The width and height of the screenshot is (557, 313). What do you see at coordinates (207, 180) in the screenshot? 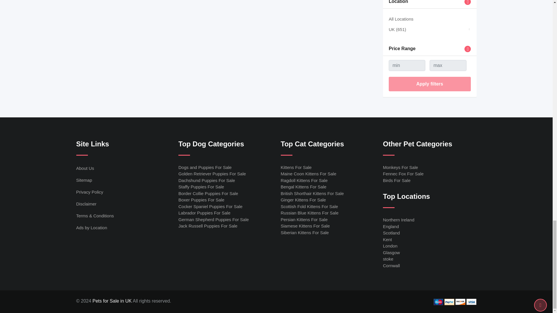
I see `Dachshund Puppies For Sale` at bounding box center [207, 180].